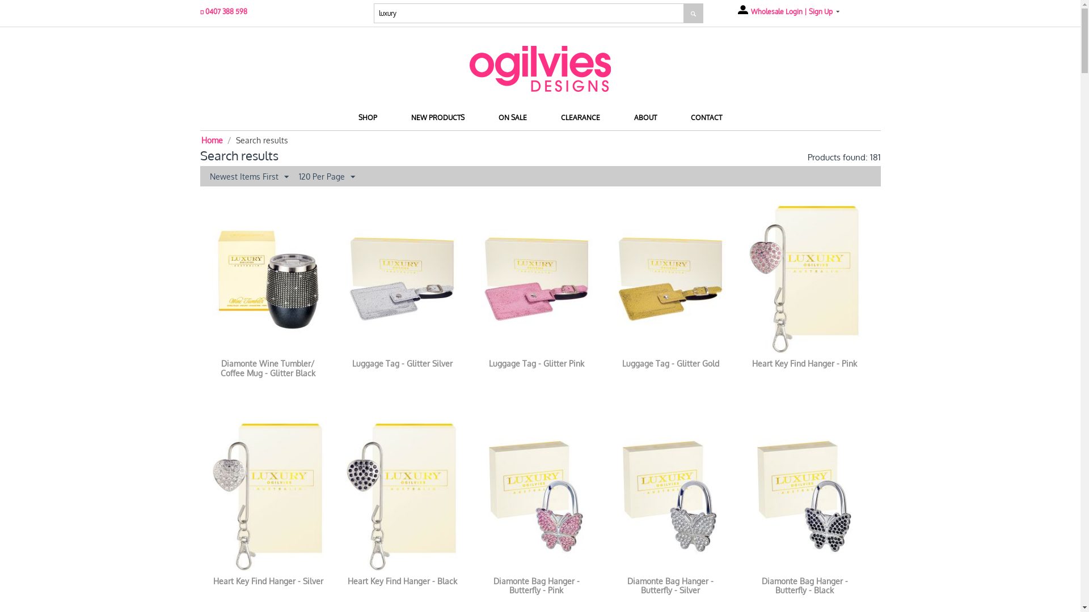  Describe the element at coordinates (368, 118) in the screenshot. I see `SHOP` at that location.